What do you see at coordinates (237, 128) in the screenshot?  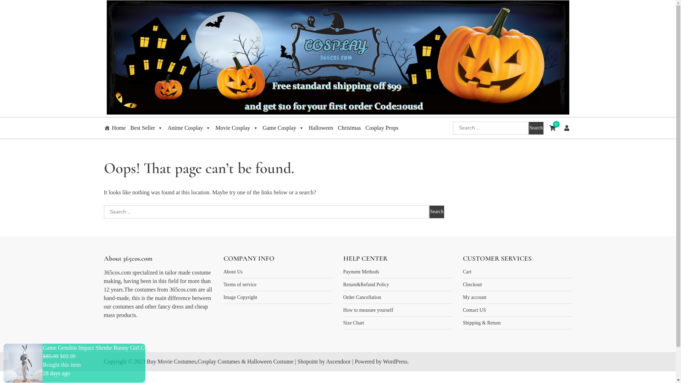 I see `Movie Cosplay` at bounding box center [237, 128].